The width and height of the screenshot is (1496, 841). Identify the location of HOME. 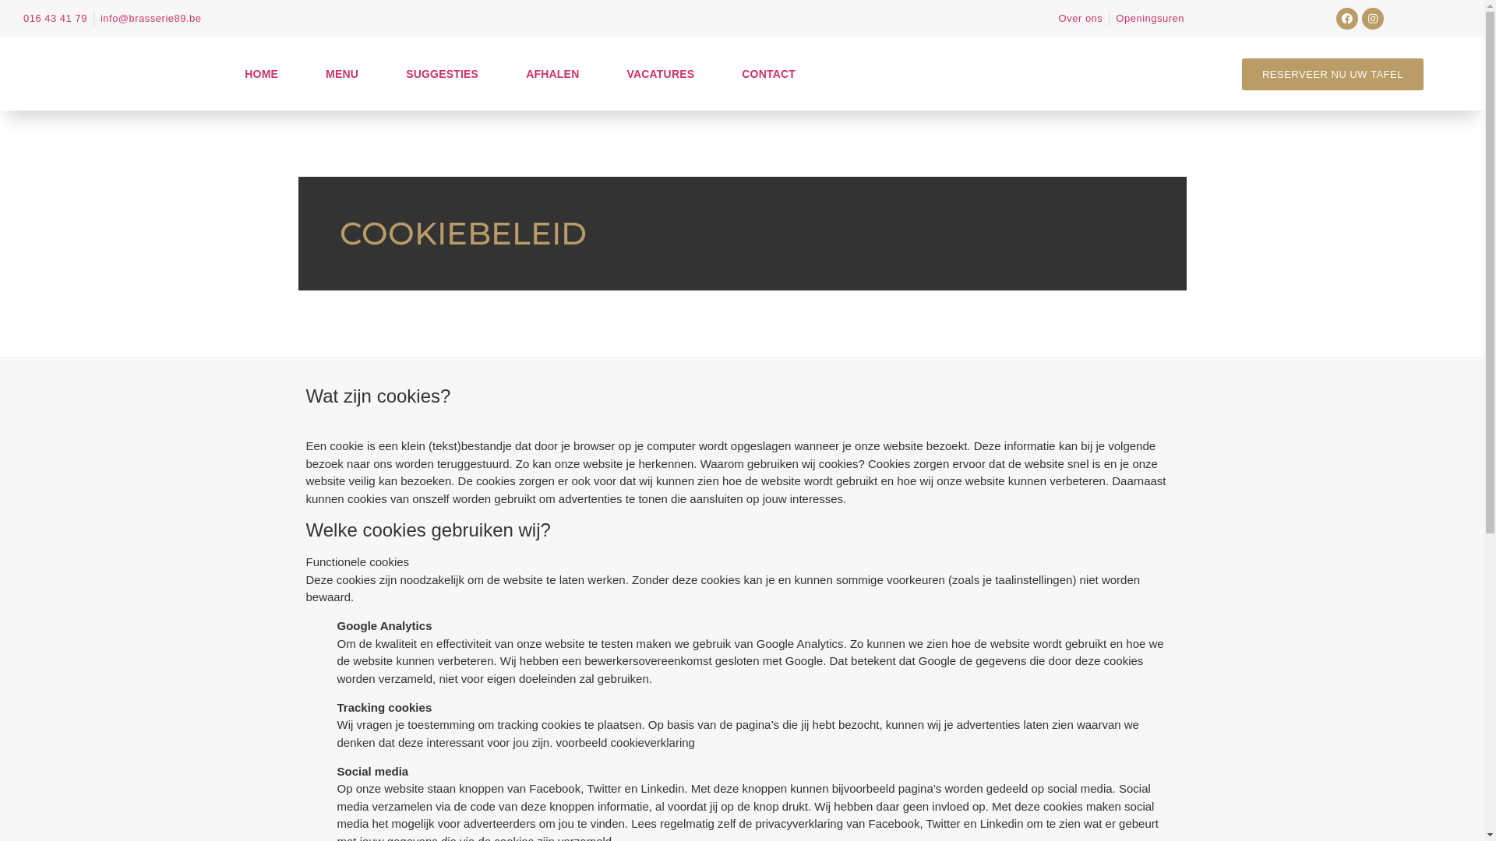
(262, 74).